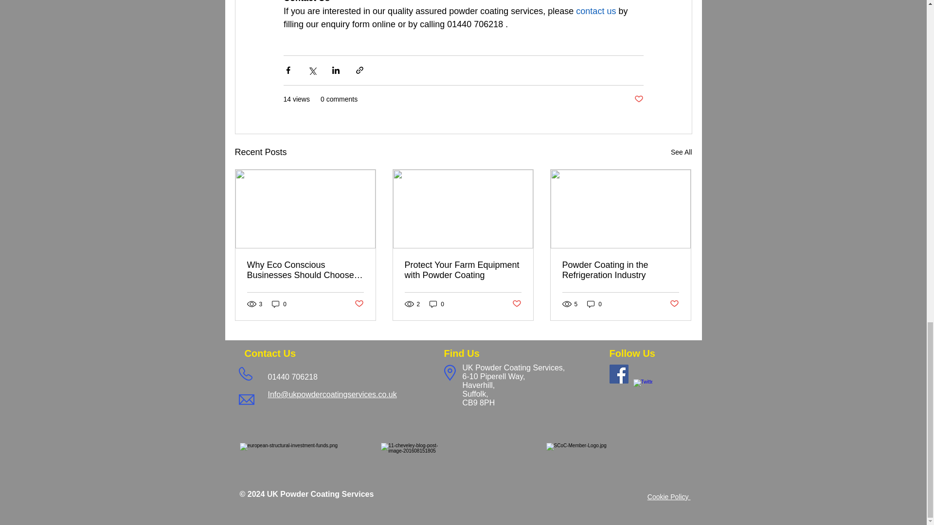 Image resolution: width=934 pixels, height=525 pixels. What do you see at coordinates (595, 11) in the screenshot?
I see `contact us` at bounding box center [595, 11].